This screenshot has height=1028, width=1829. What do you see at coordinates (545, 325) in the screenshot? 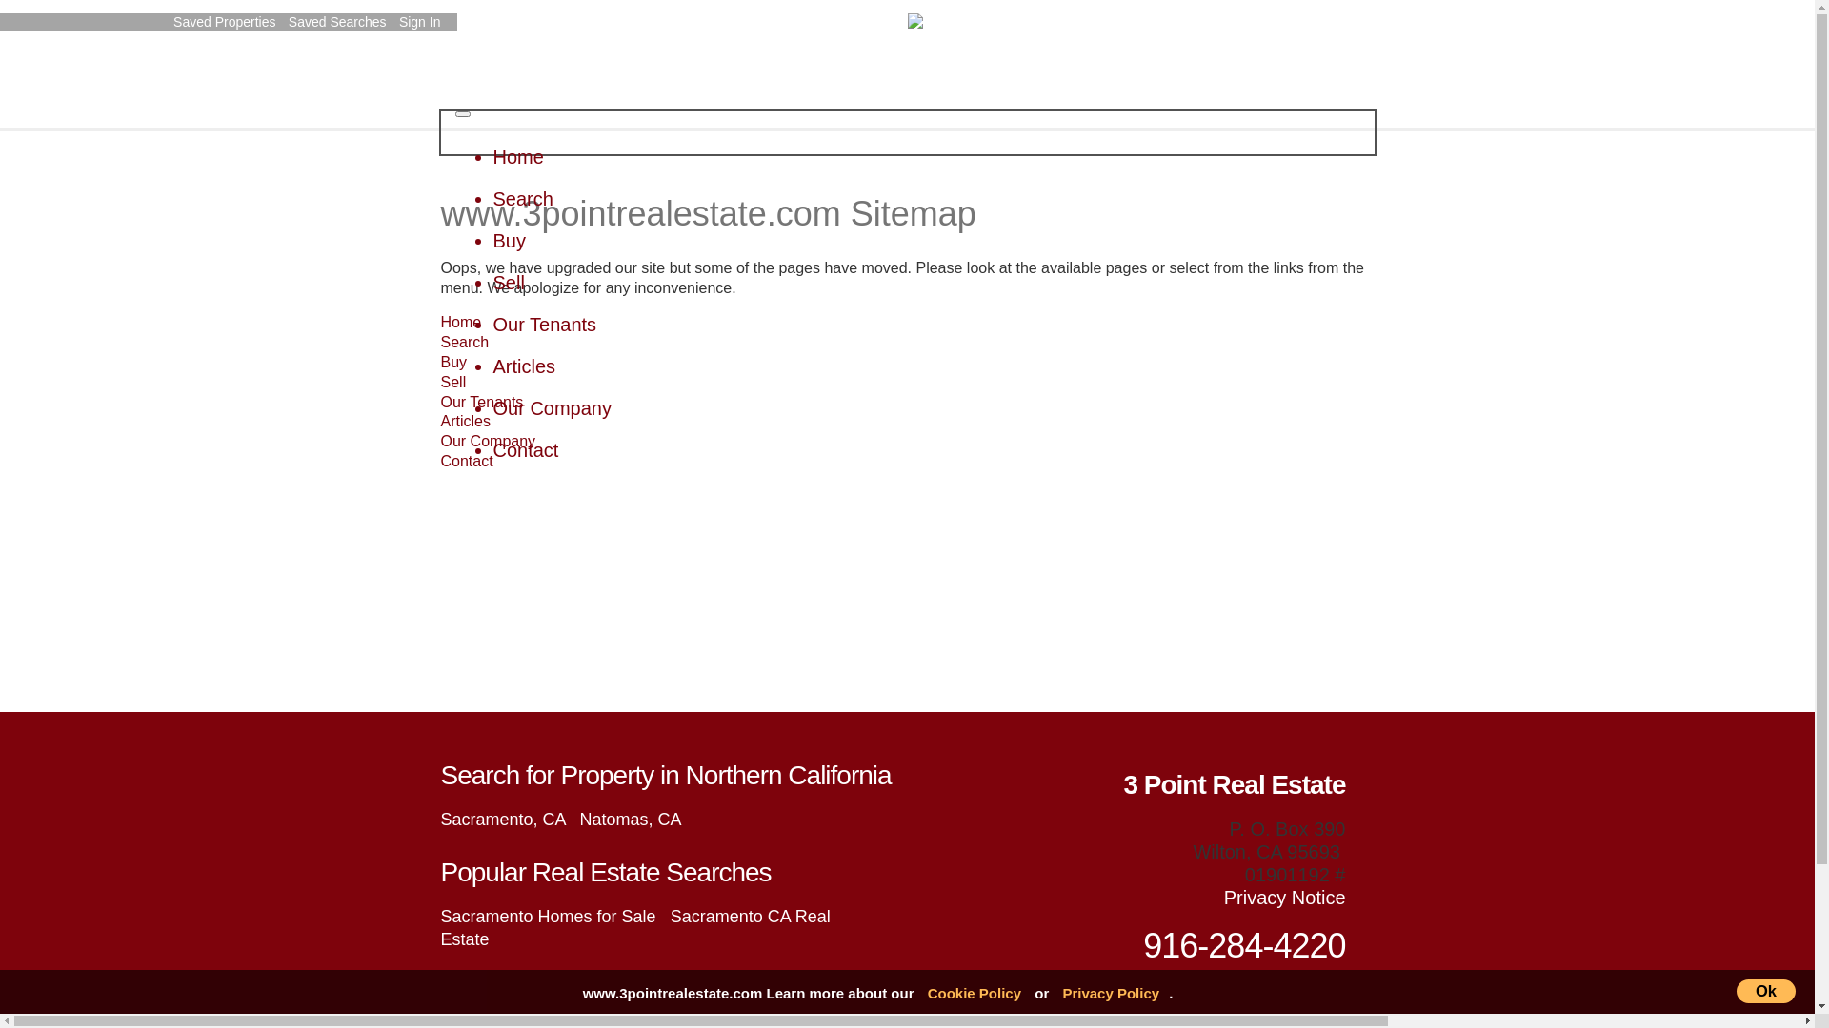
I see `Our Tenants` at bounding box center [545, 325].